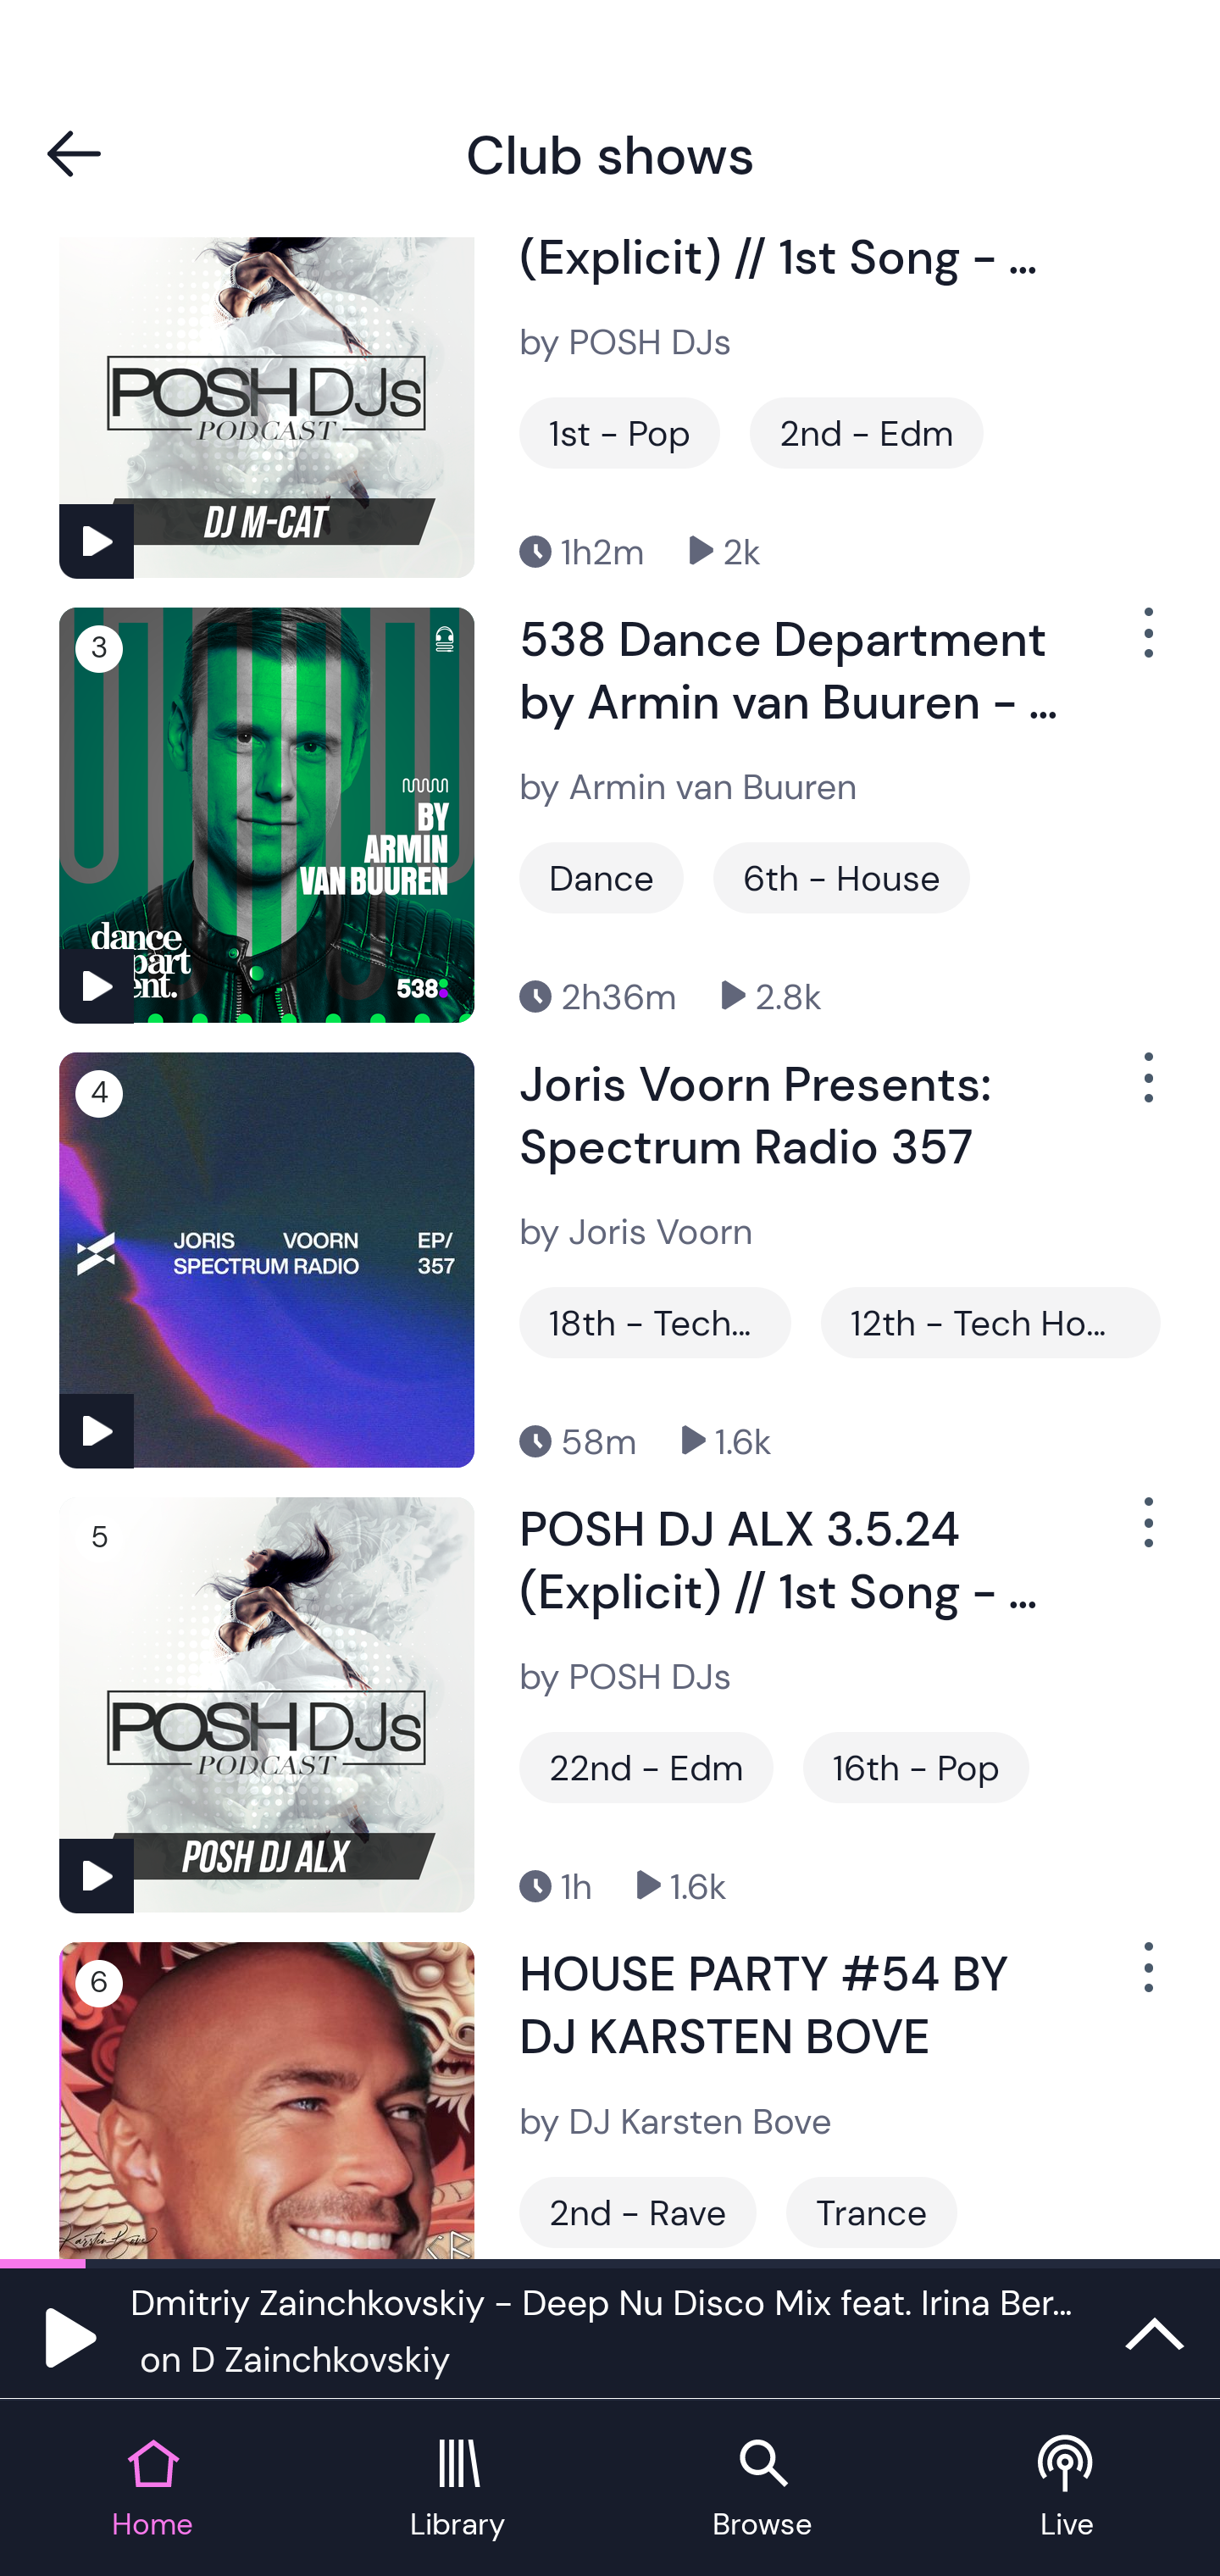  What do you see at coordinates (619, 432) in the screenshot?
I see `1st - Pop` at bounding box center [619, 432].